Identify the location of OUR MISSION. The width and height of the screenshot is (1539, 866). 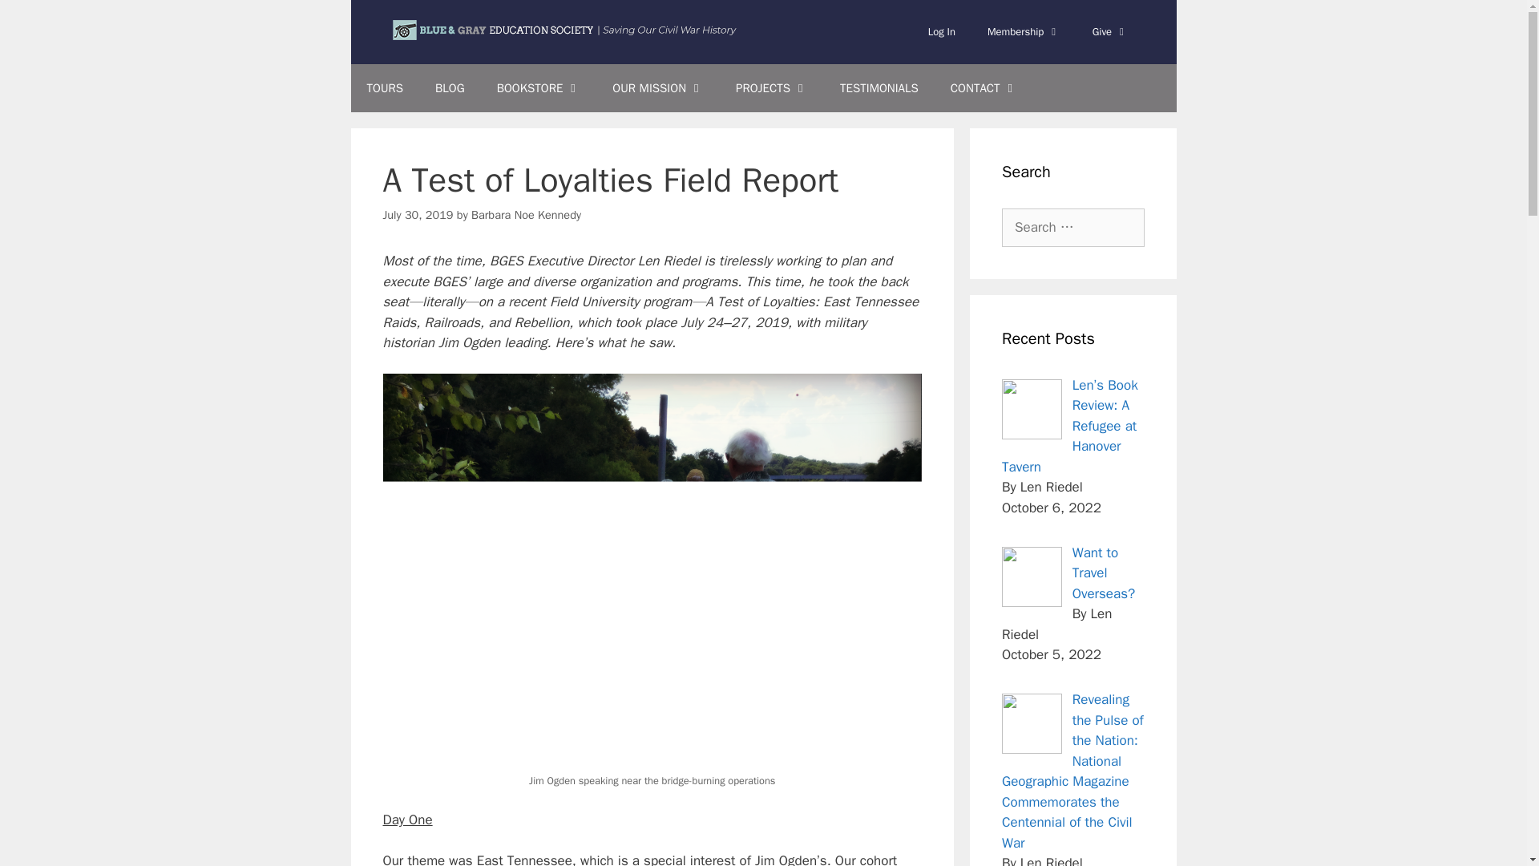
(658, 88).